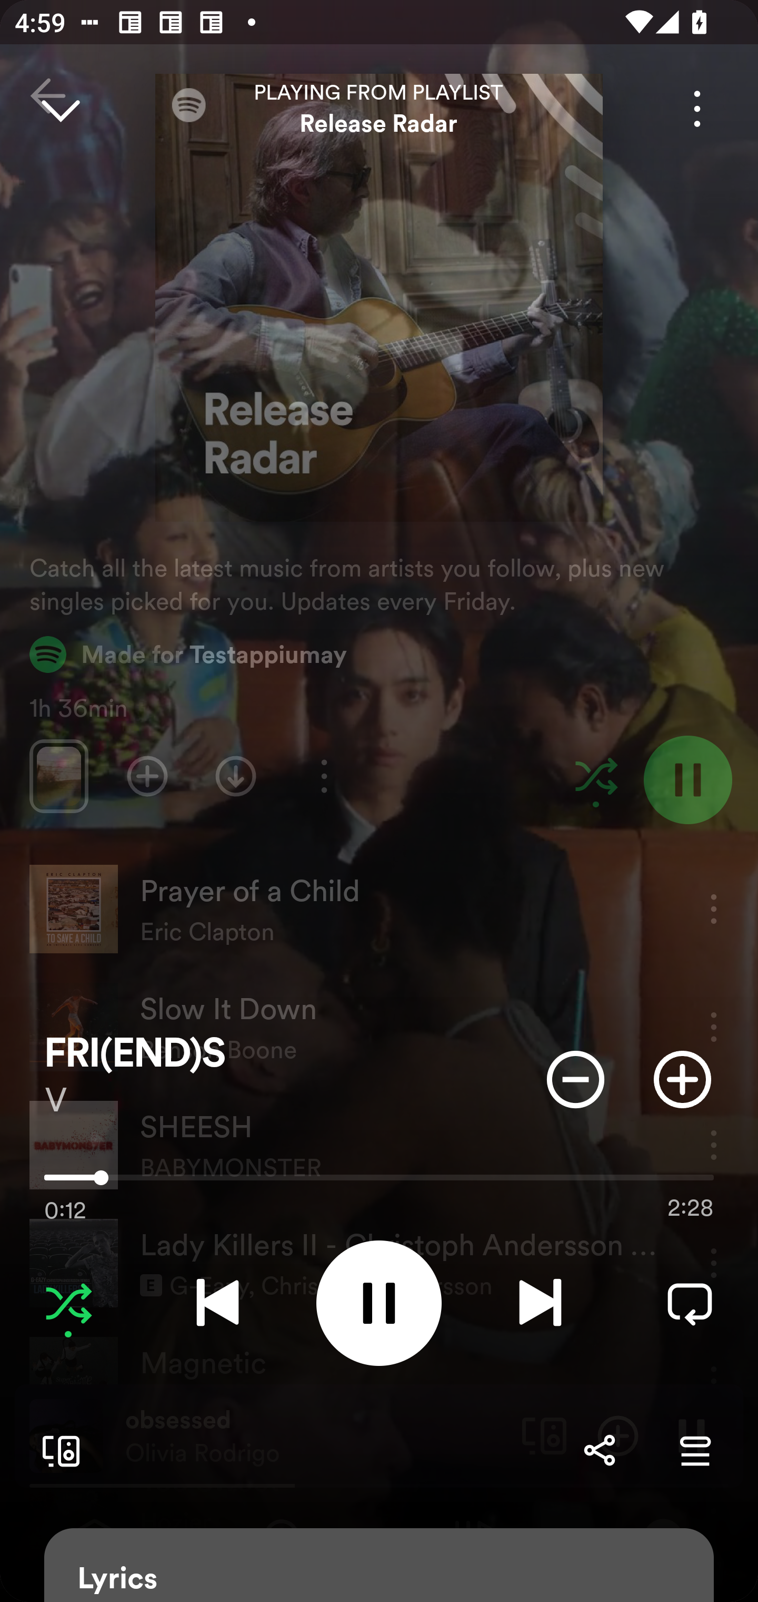  Describe the element at coordinates (599, 1450) in the screenshot. I see `Share` at that location.